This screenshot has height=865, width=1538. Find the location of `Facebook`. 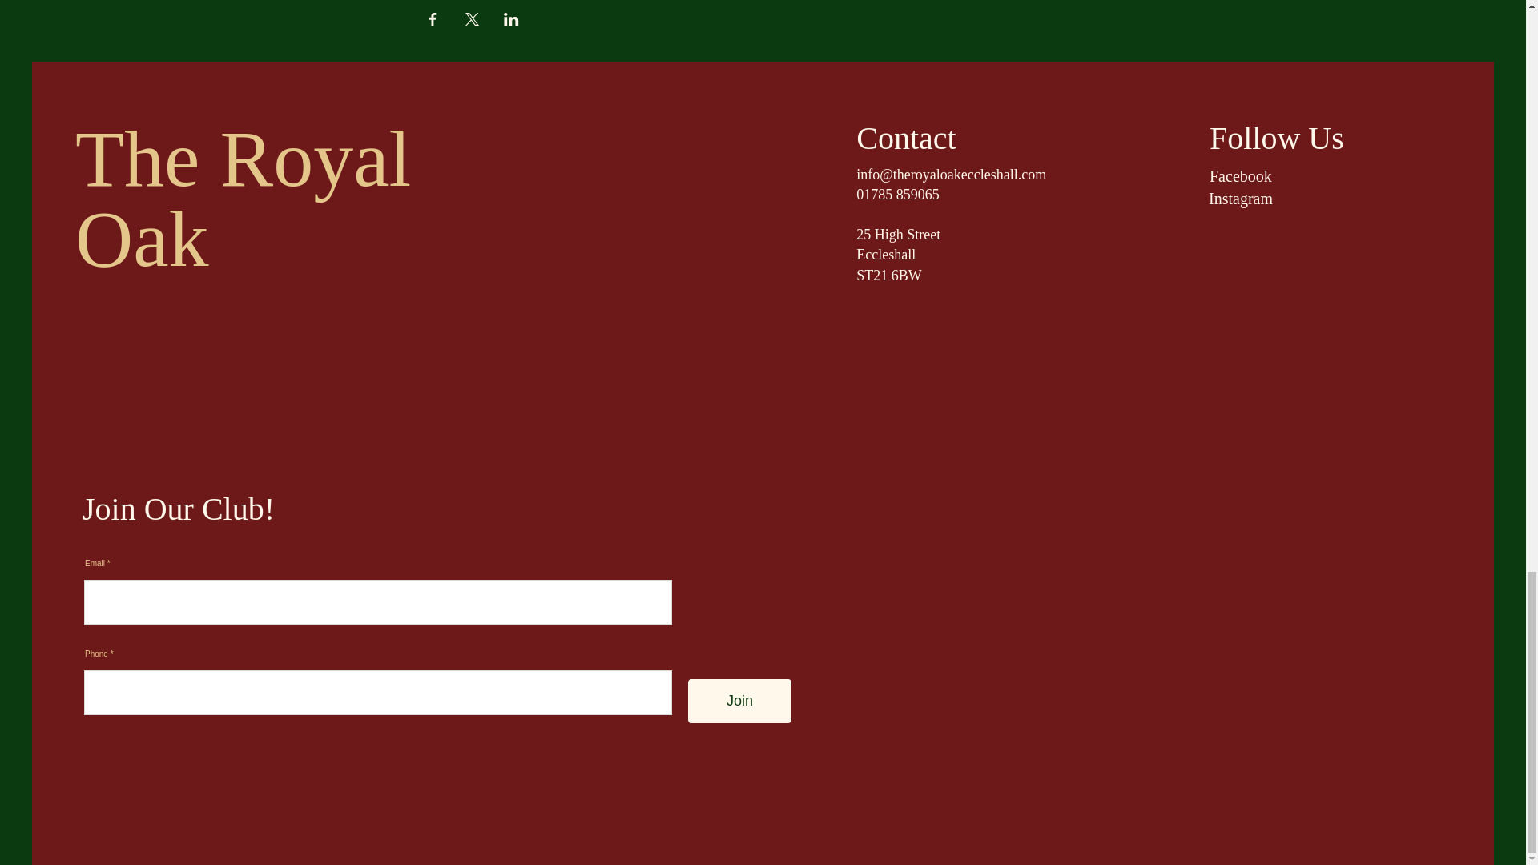

Facebook is located at coordinates (1240, 176).